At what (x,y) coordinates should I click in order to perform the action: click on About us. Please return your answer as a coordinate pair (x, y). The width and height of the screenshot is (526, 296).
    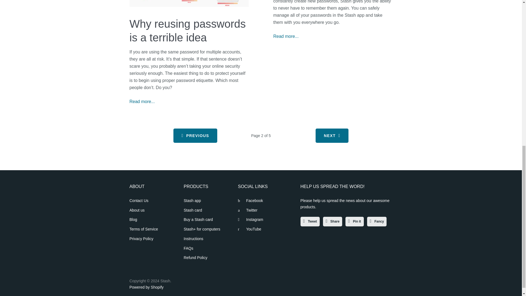
    Looking at the image, I should click on (137, 210).